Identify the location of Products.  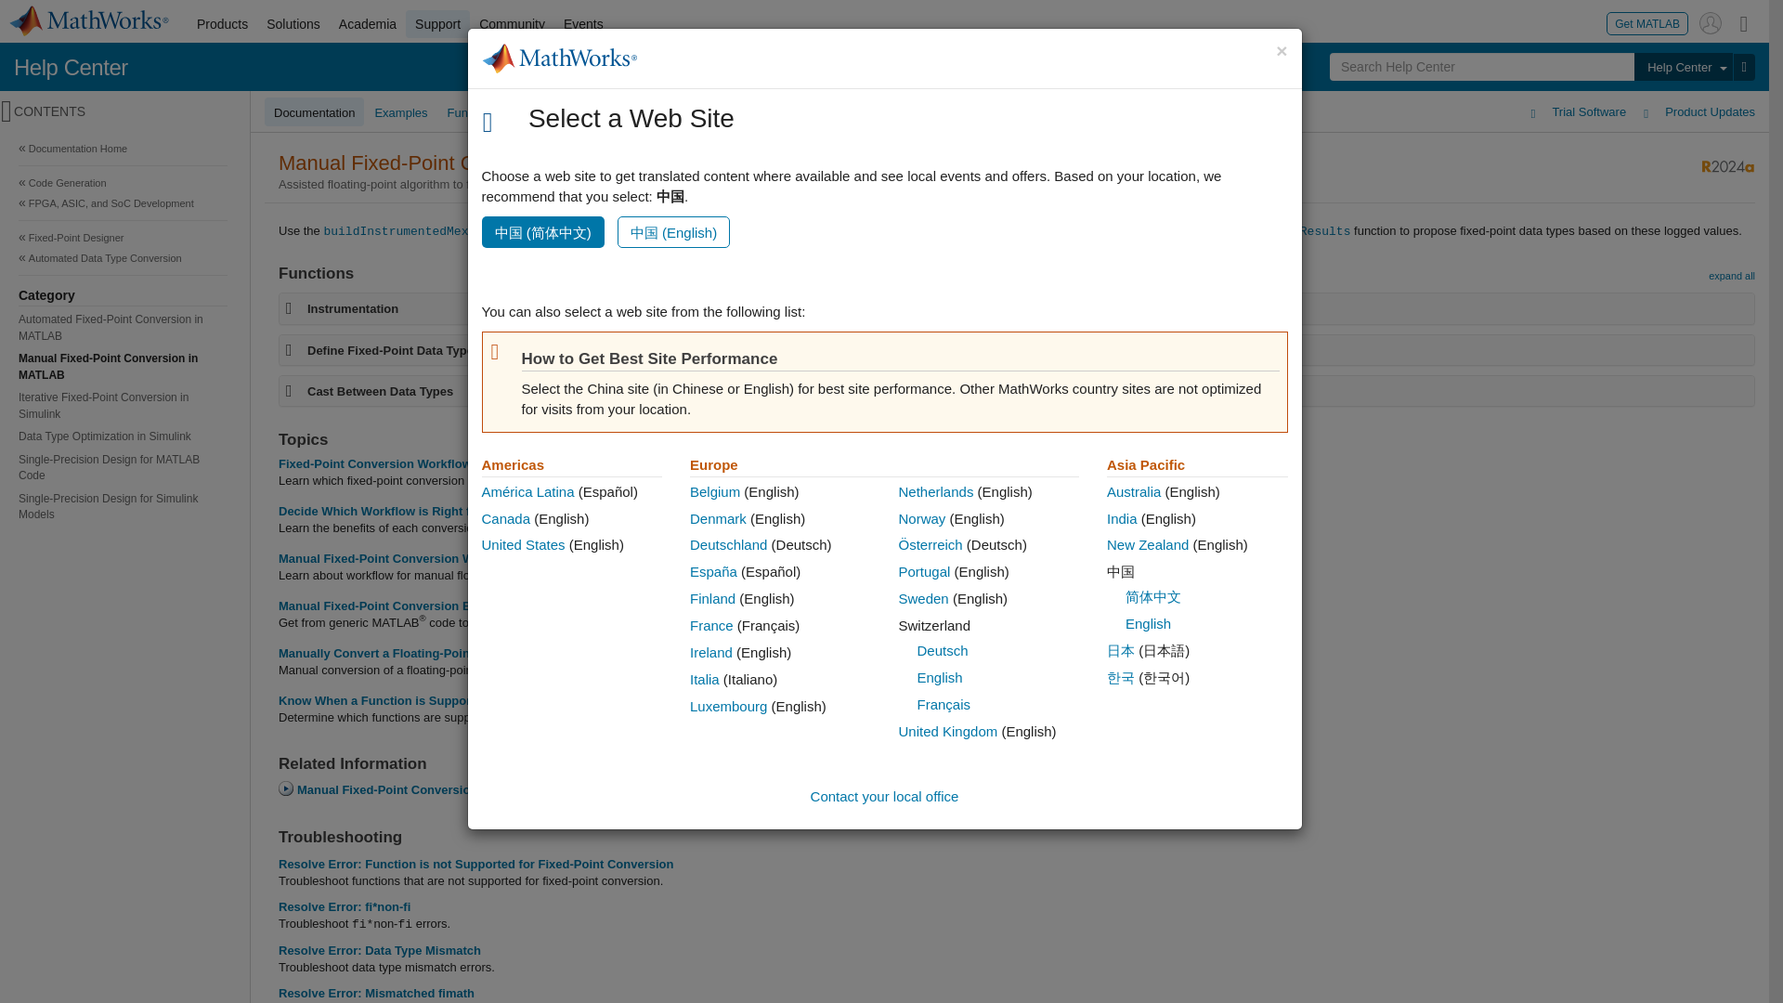
(221, 24).